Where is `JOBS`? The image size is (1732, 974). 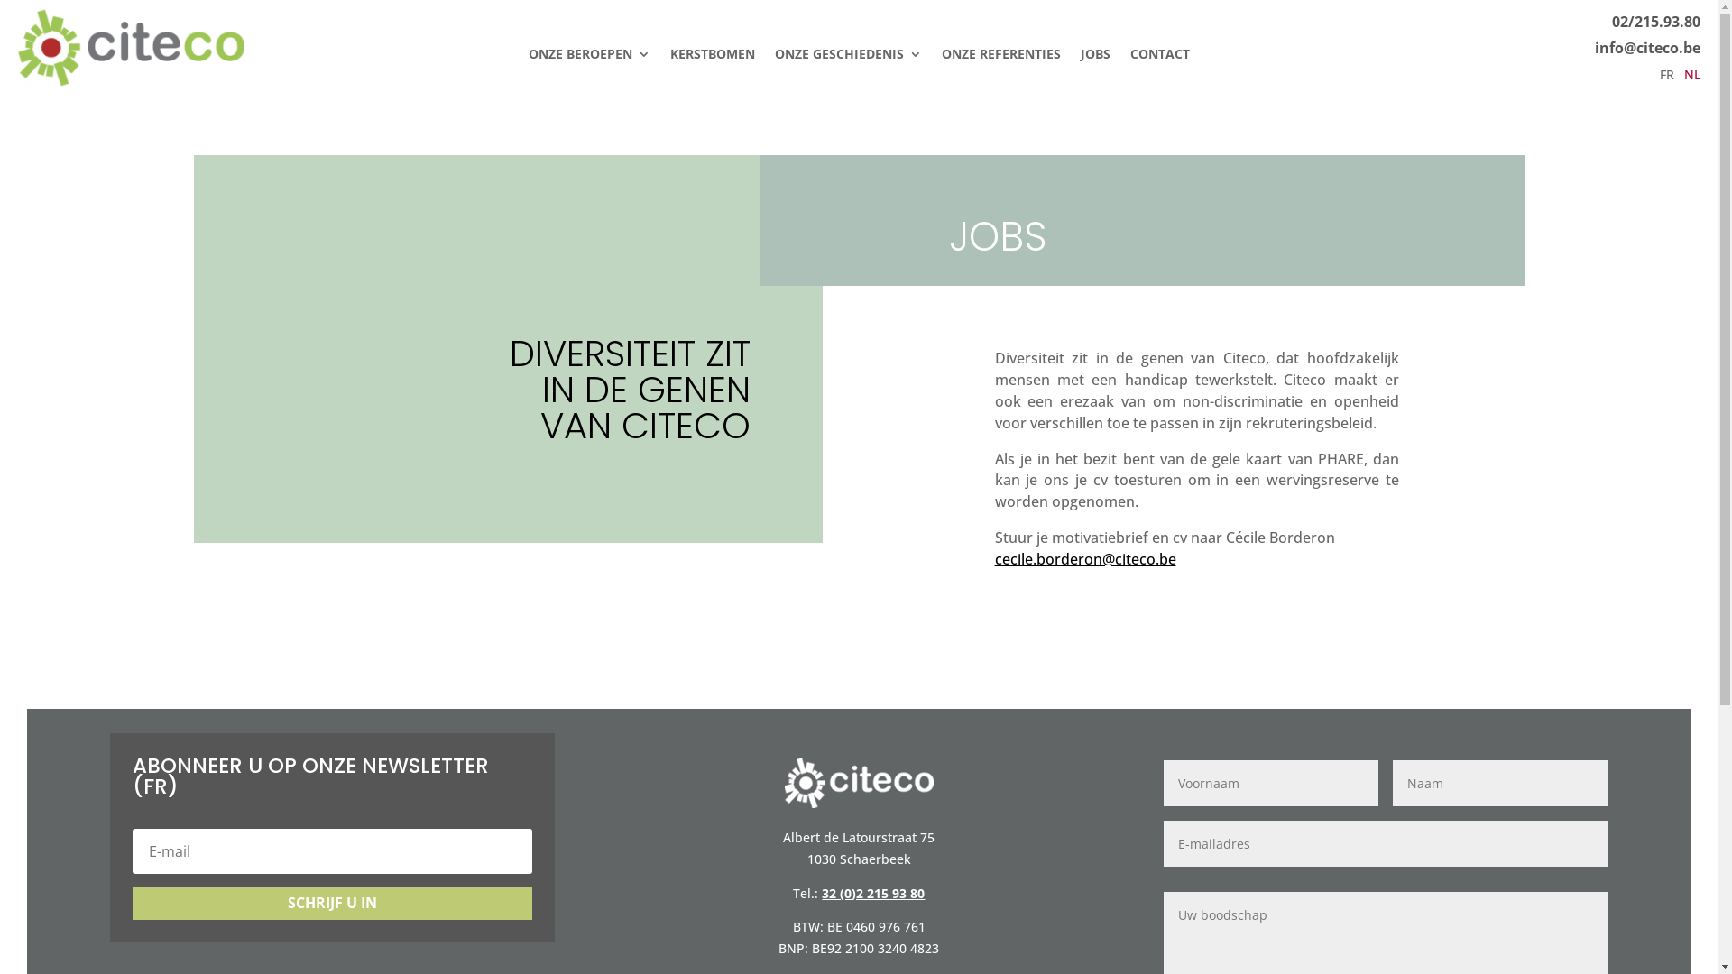
JOBS is located at coordinates (1095, 58).